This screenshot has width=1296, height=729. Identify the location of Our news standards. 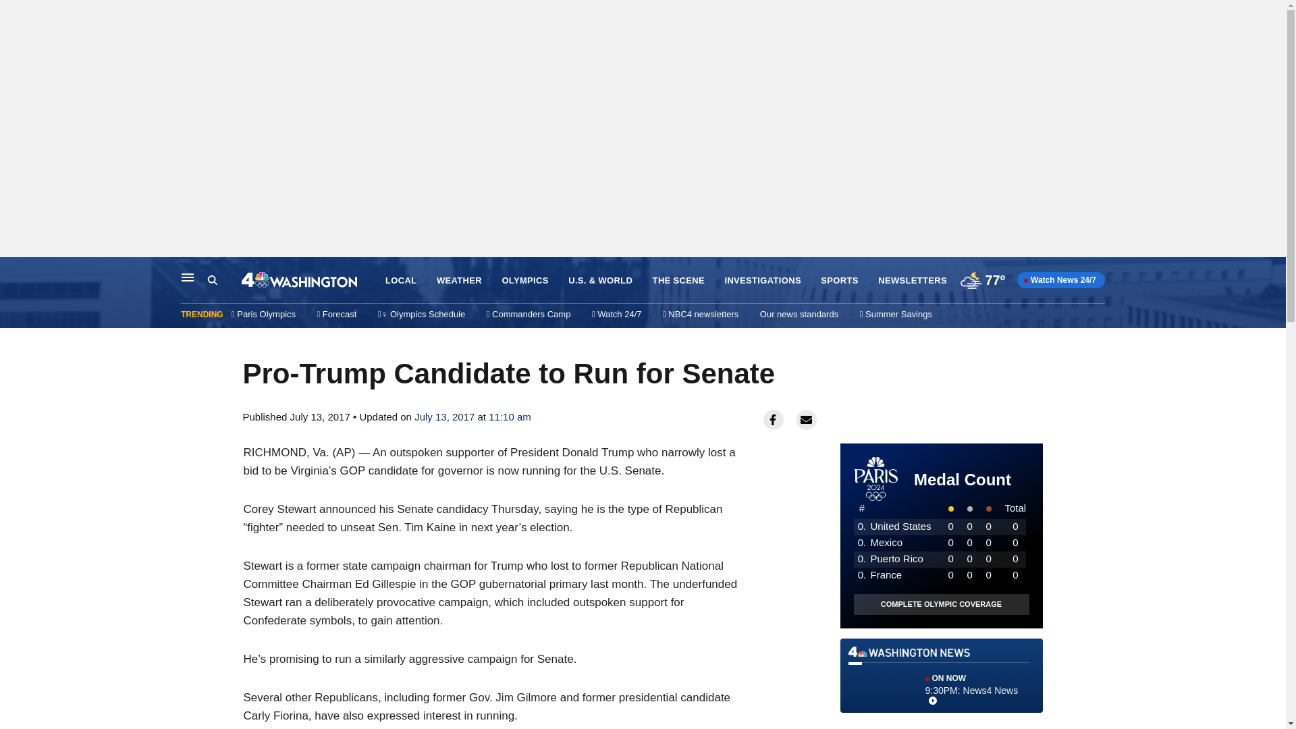
(799, 314).